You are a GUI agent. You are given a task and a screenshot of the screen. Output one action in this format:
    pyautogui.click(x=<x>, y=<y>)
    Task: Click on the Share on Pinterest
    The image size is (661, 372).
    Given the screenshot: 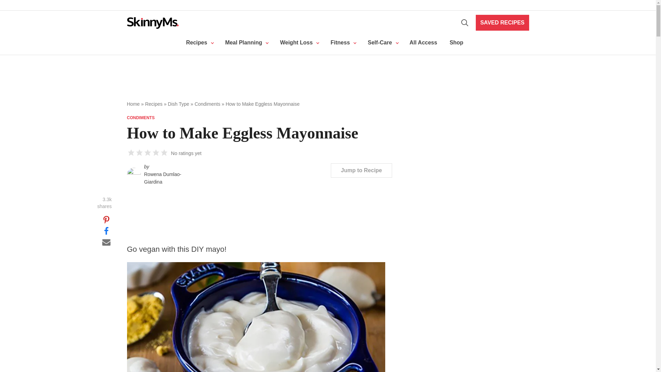 What is the action you would take?
    pyautogui.click(x=106, y=219)
    